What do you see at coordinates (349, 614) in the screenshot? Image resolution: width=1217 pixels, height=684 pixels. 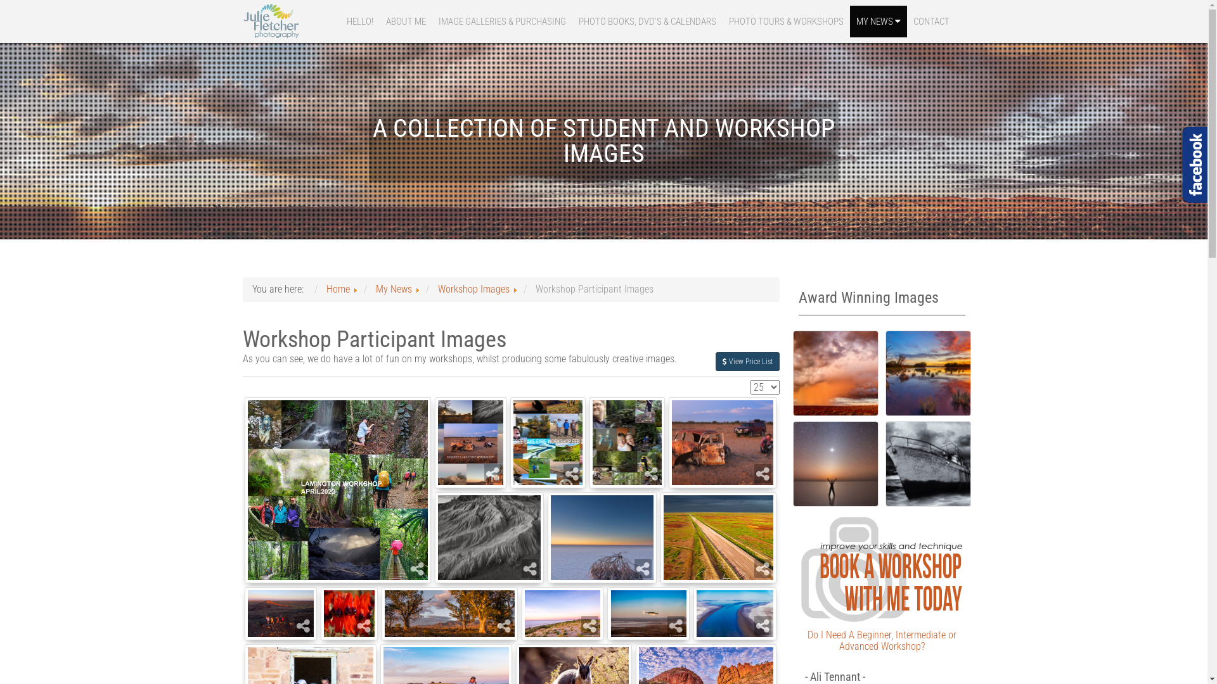 I see `Marree Lake Eyre workshop August 2017` at bounding box center [349, 614].